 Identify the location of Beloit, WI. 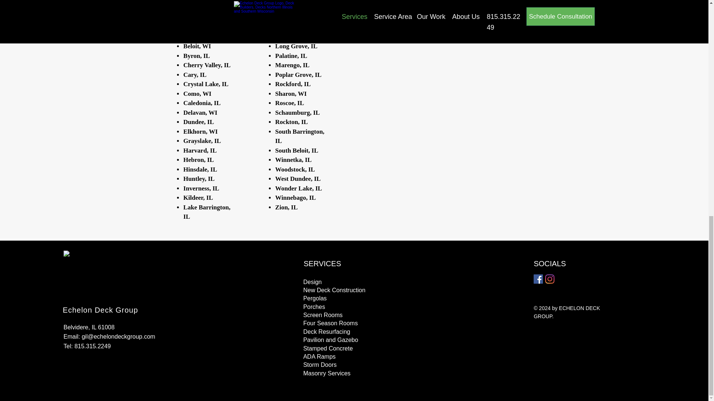
(197, 46).